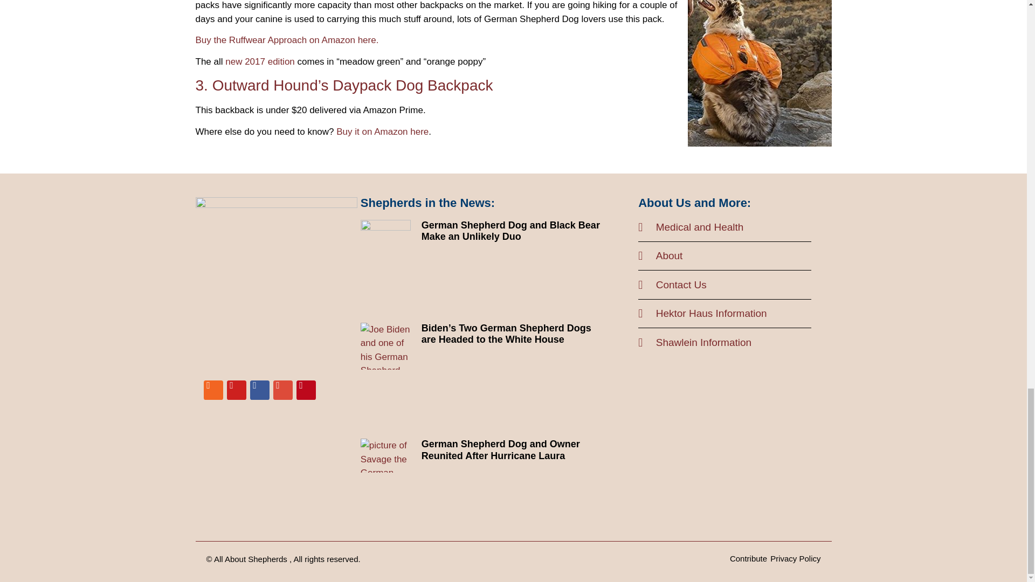 The height and width of the screenshot is (582, 1035). Describe the element at coordinates (382, 131) in the screenshot. I see `Buy it on Amazon here` at that location.